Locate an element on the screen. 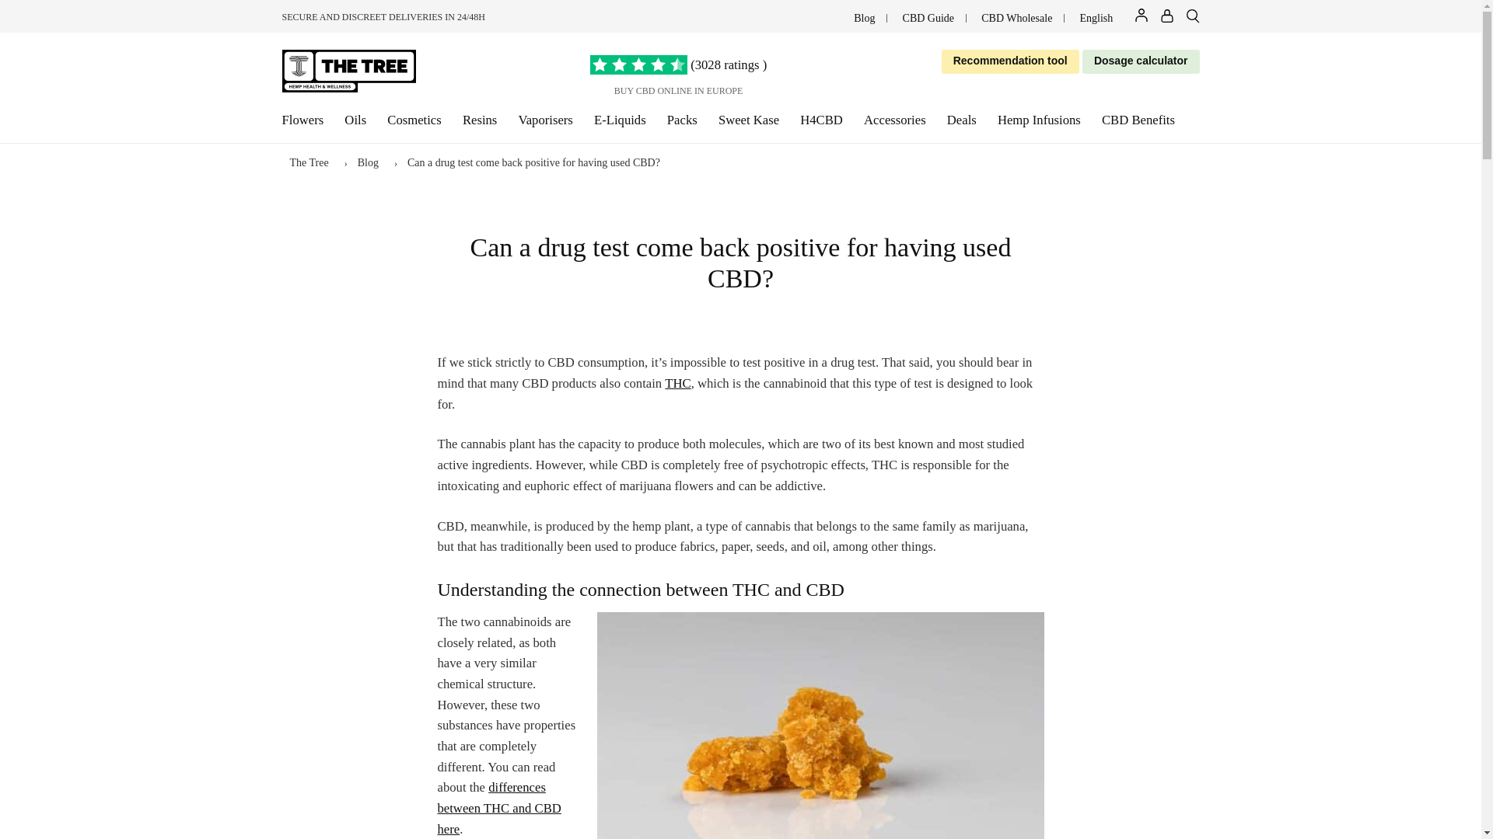 The width and height of the screenshot is (1493, 839). Flowers is located at coordinates (302, 120).